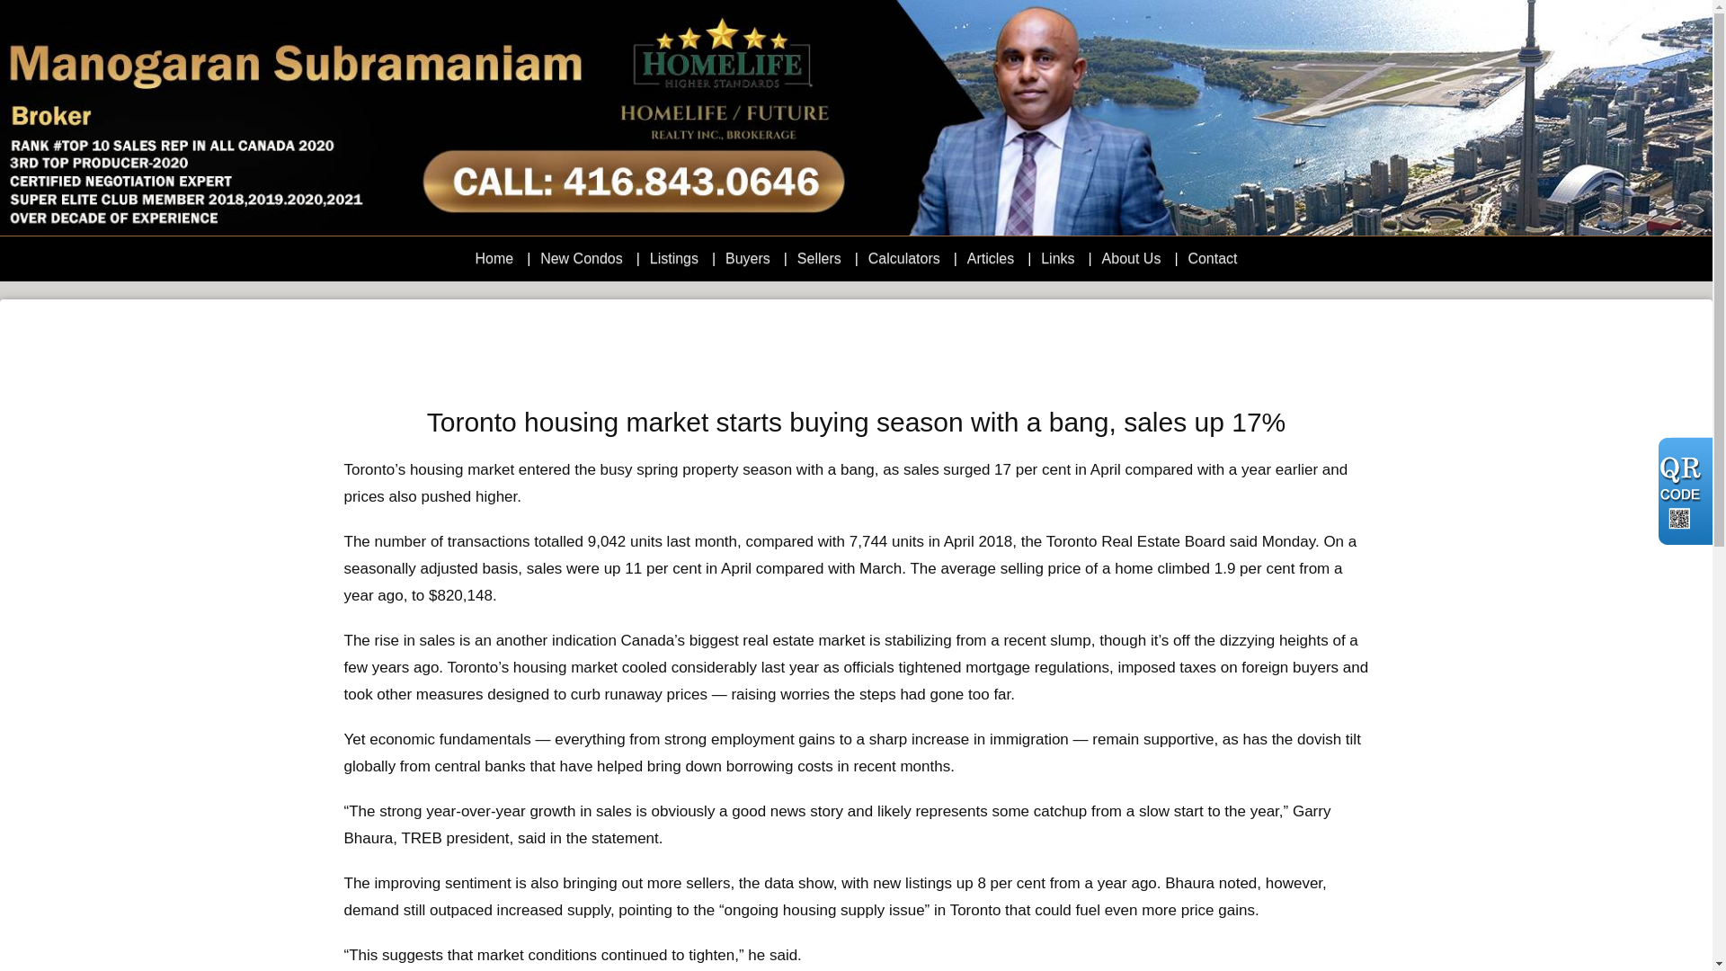 This screenshot has width=1726, height=971. I want to click on Listings, so click(674, 259).